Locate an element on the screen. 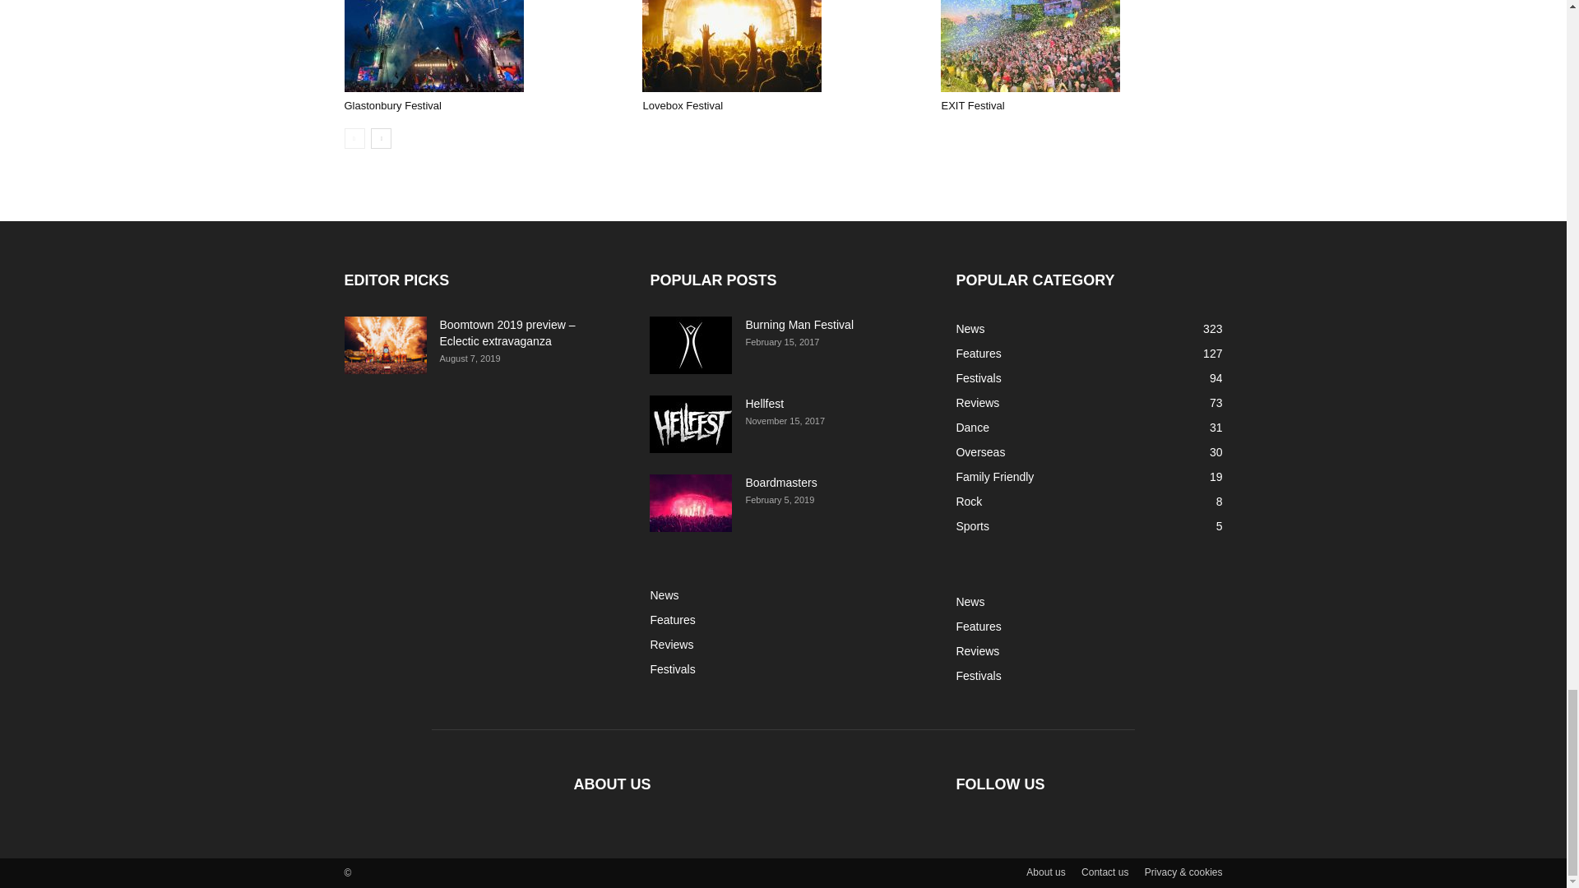 This screenshot has width=1579, height=888. Lovebox Festival is located at coordinates (683, 105).